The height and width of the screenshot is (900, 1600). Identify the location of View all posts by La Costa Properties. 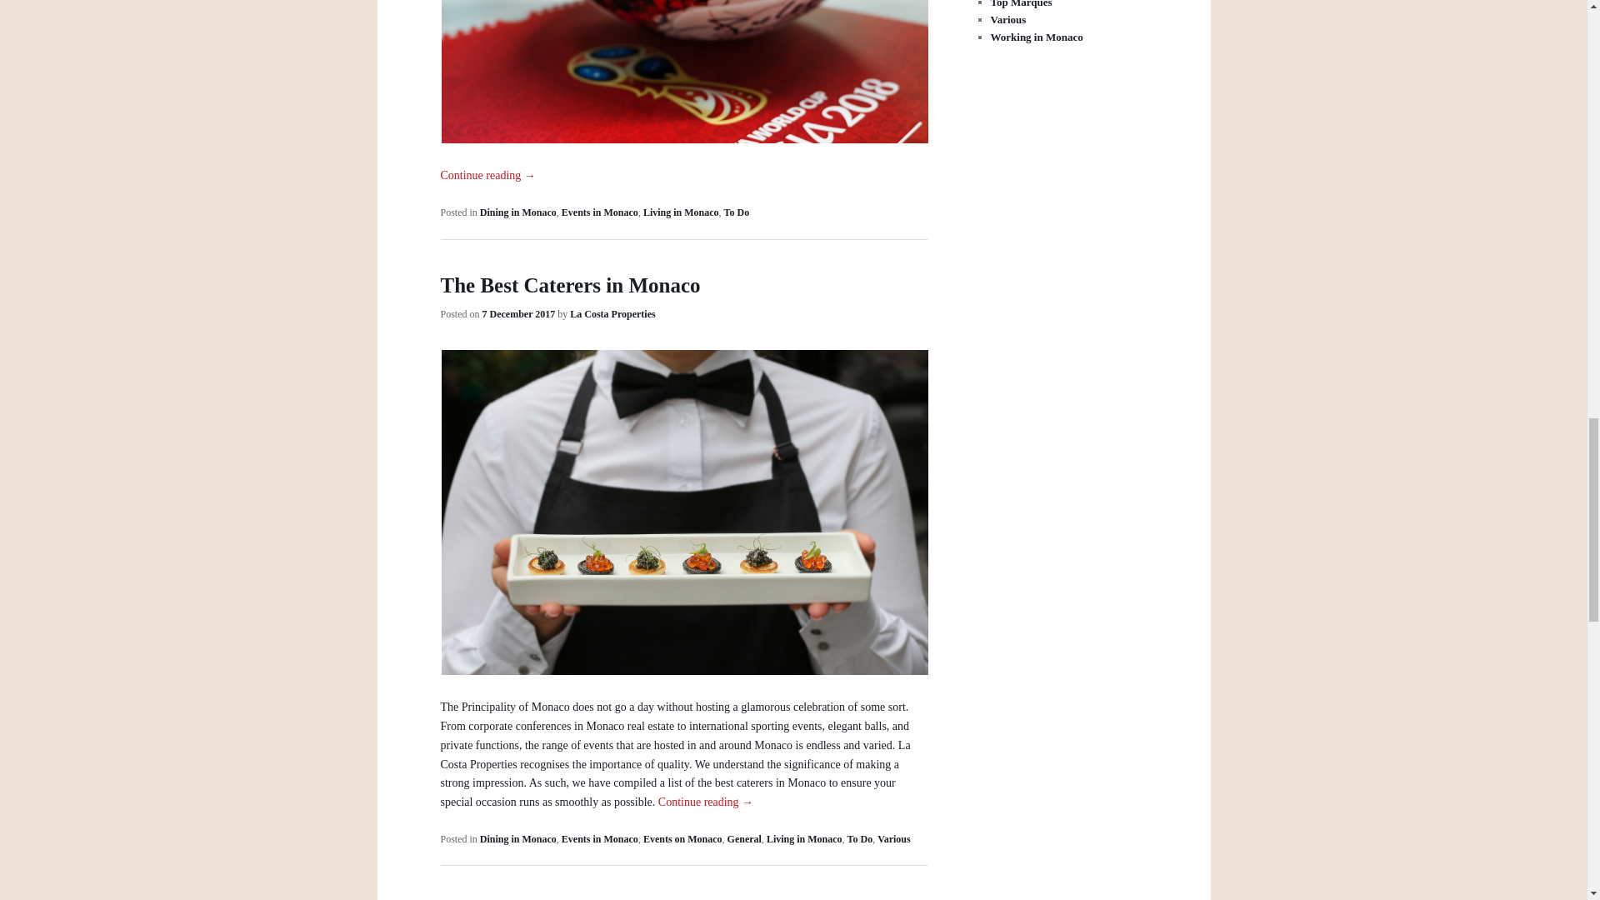
(612, 314).